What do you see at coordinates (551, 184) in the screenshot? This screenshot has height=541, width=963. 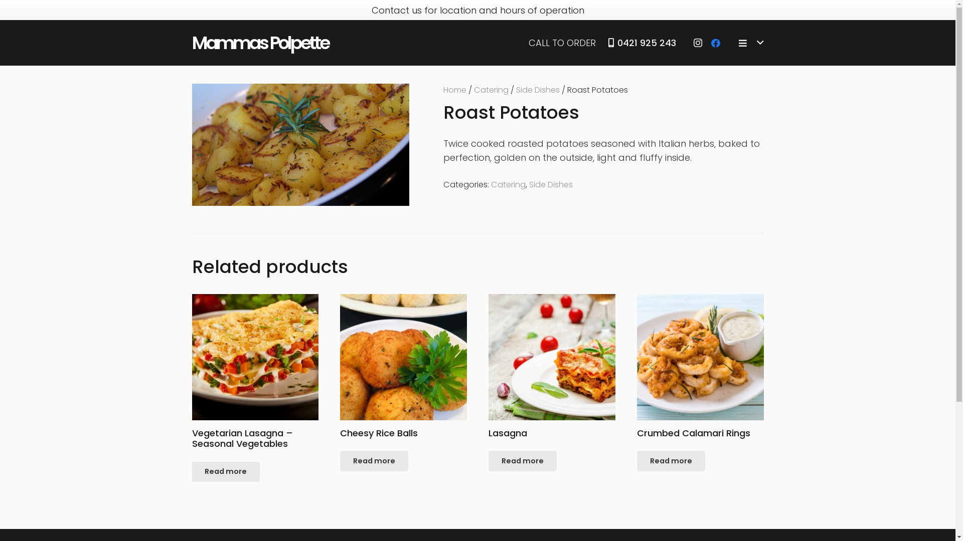 I see `Side Dishes` at bounding box center [551, 184].